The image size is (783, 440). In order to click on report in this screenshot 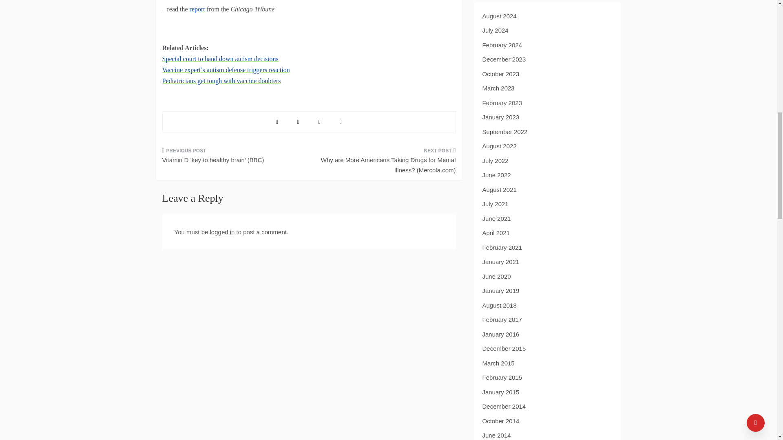, I will do `click(197, 9)`.